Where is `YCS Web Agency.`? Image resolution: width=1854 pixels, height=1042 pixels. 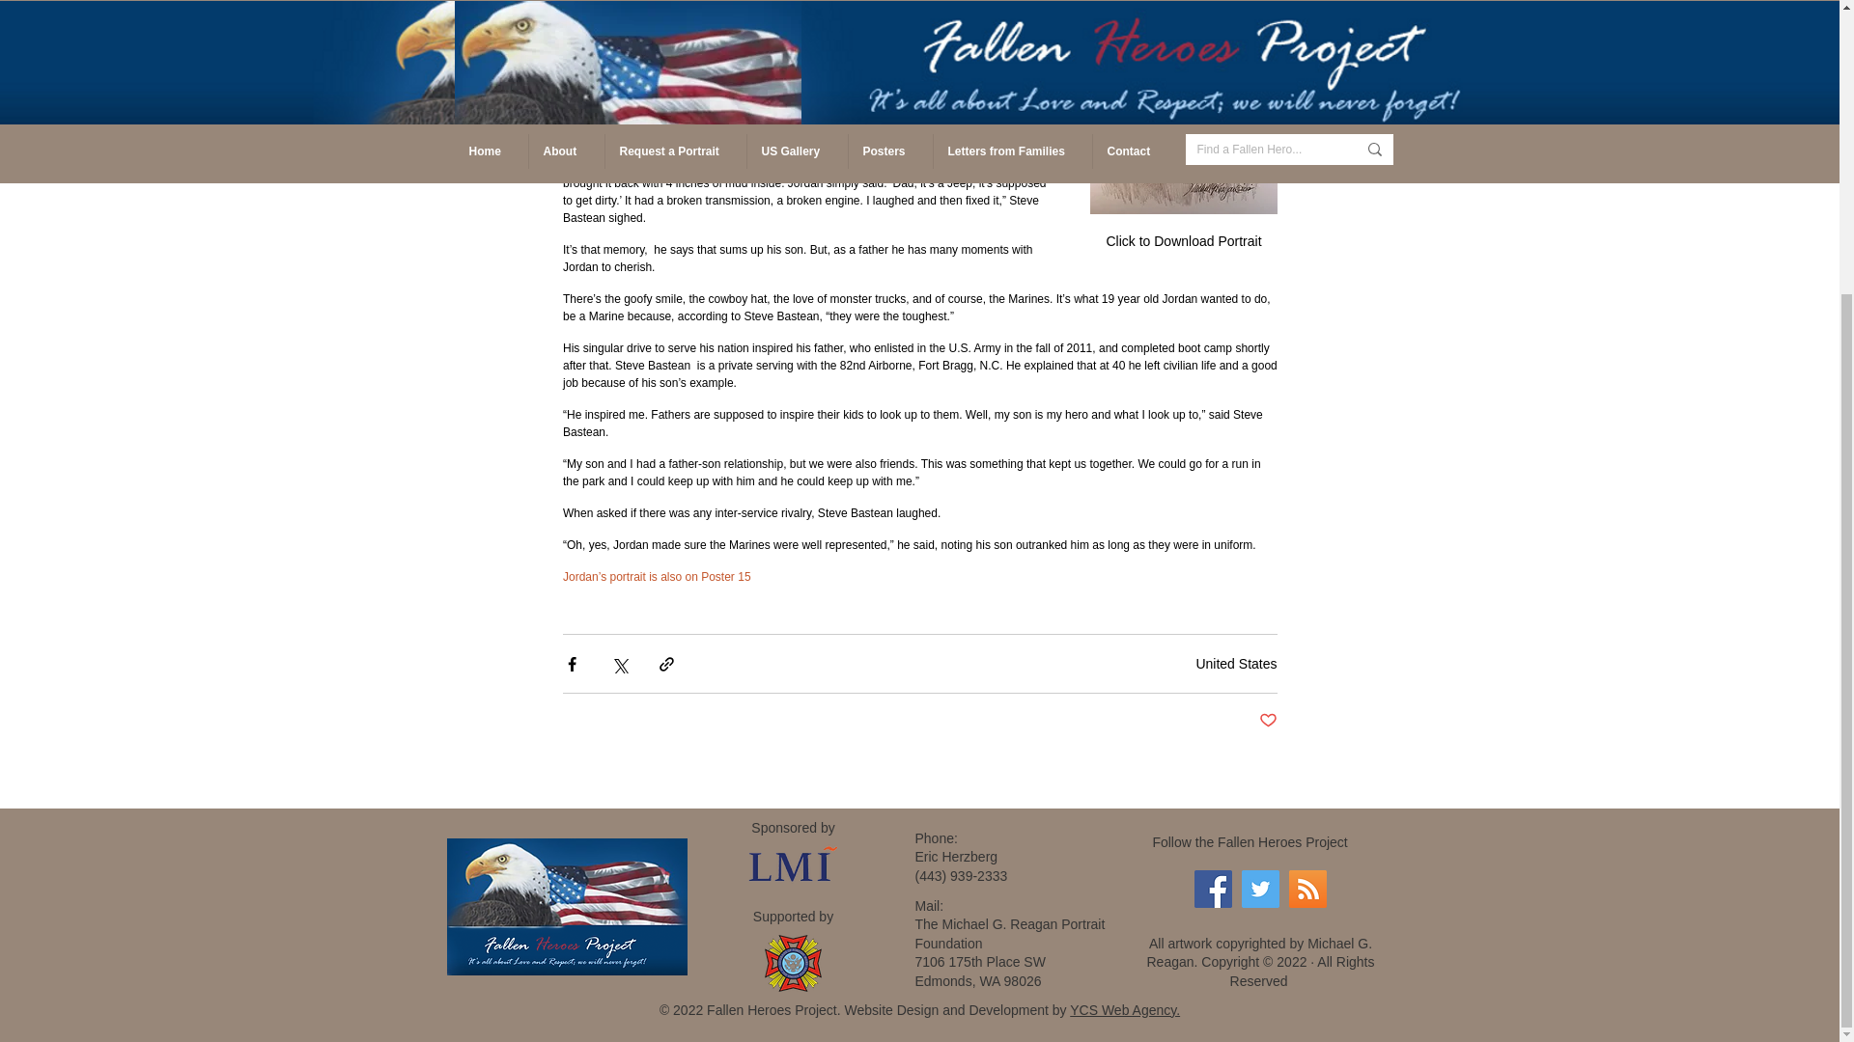
YCS Web Agency. is located at coordinates (1124, 1009).